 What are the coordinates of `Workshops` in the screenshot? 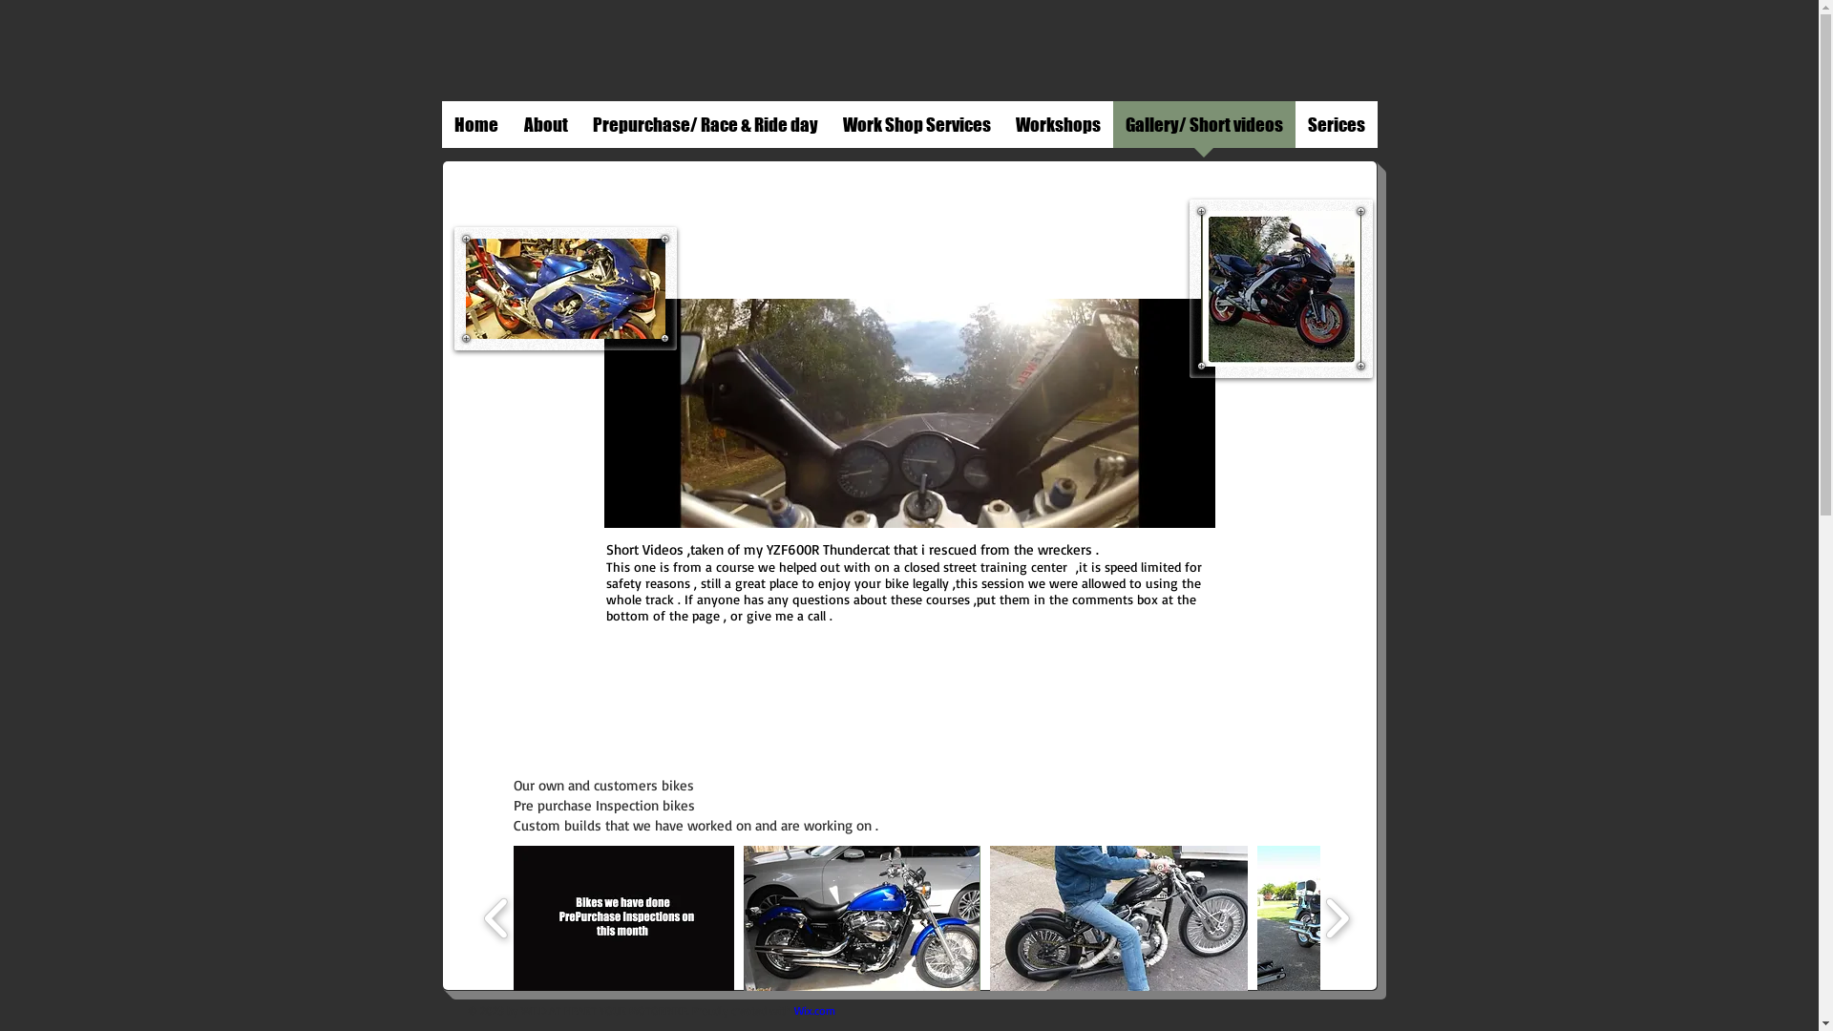 It's located at (1058, 131).